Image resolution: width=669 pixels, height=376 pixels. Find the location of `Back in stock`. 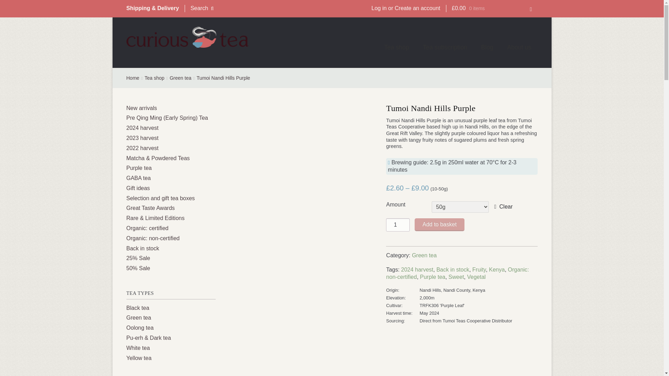

Back in stock is located at coordinates (452, 269).